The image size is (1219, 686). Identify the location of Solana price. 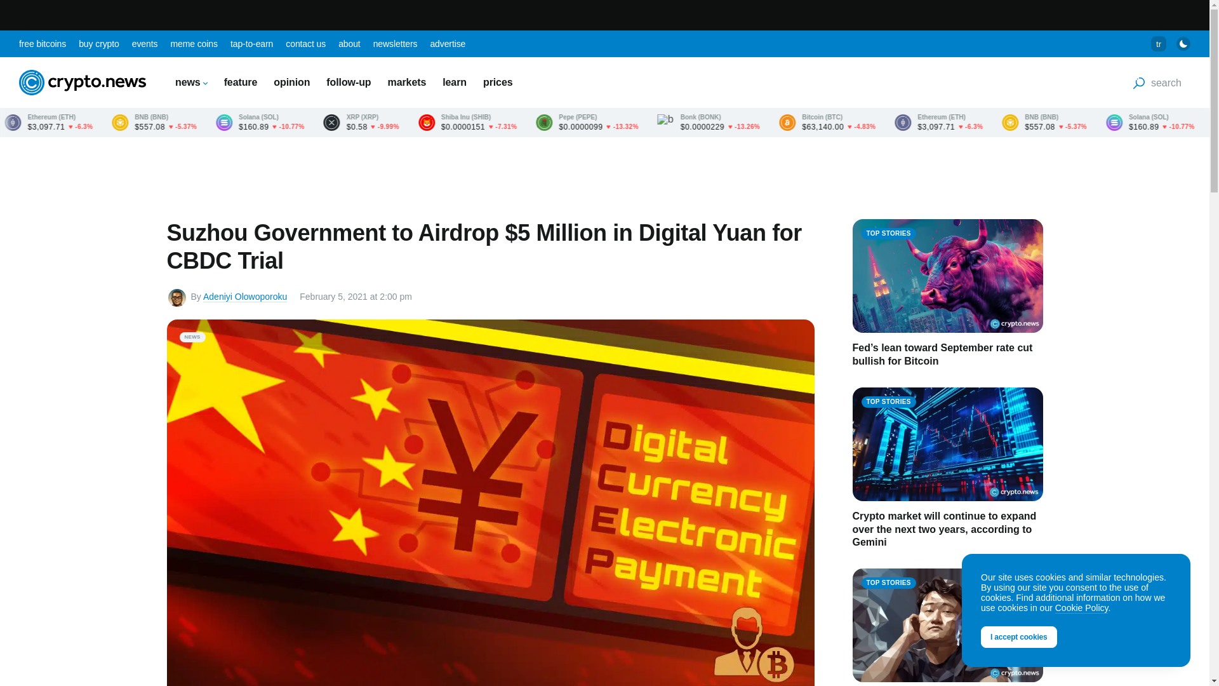
(355, 122).